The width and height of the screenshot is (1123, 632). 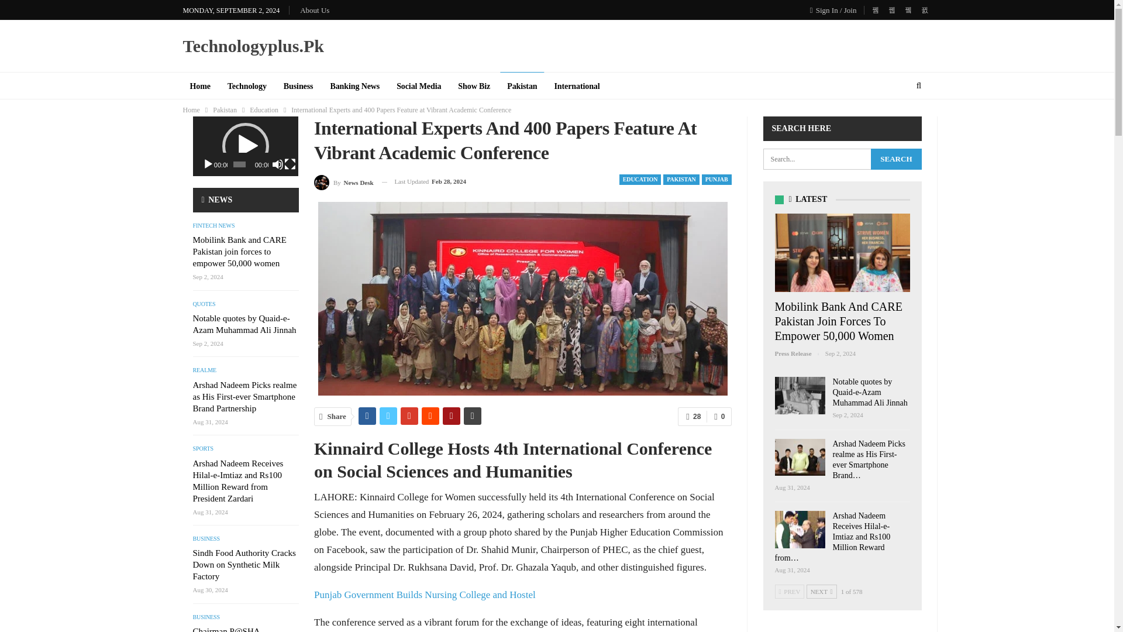 I want to click on About Us, so click(x=314, y=9).